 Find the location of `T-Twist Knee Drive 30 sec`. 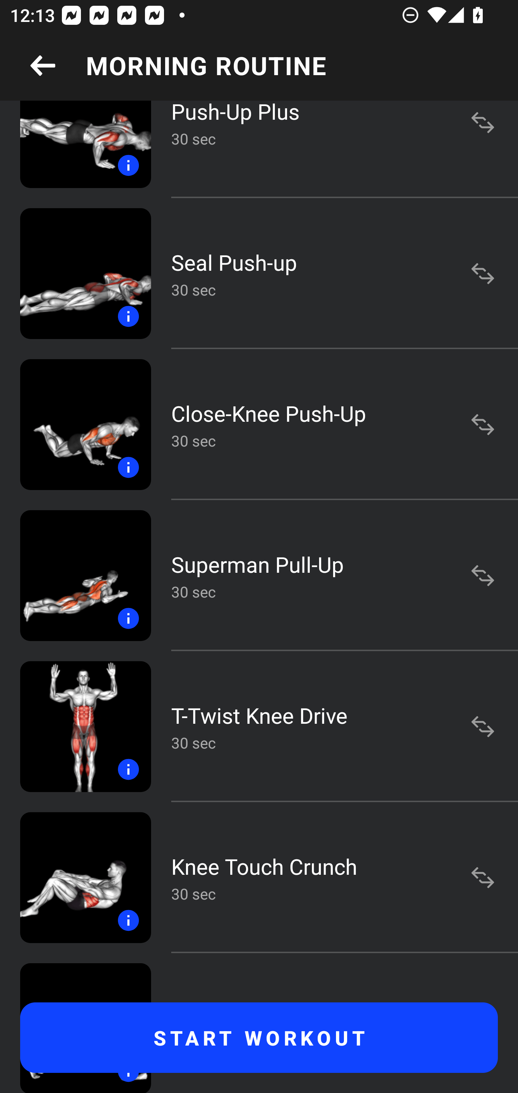

T-Twist Knee Drive 30 sec is located at coordinates (259, 727).